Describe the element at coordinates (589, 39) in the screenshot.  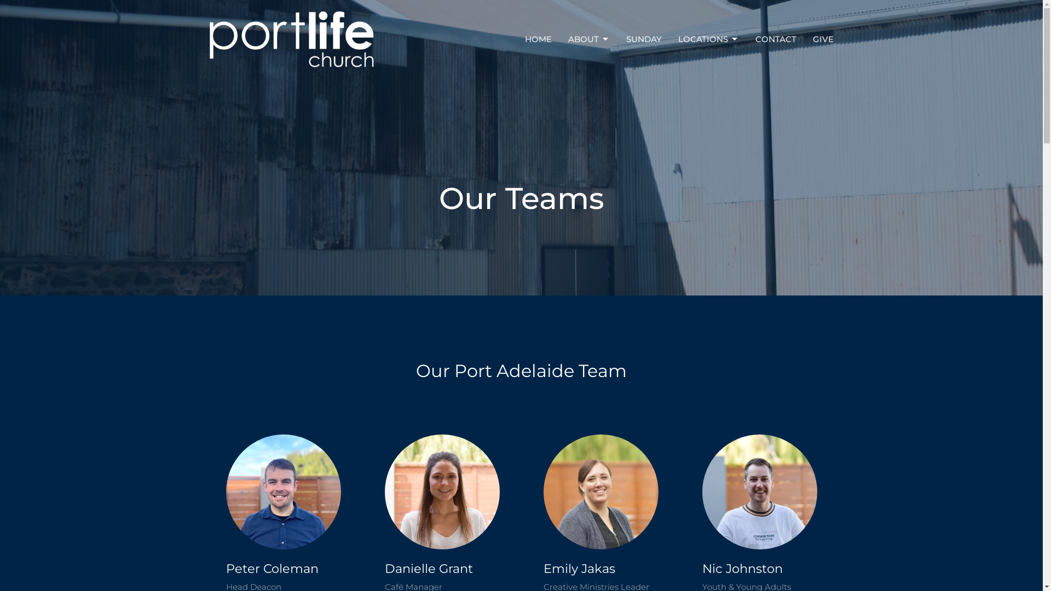
I see `ABOUT` at that location.